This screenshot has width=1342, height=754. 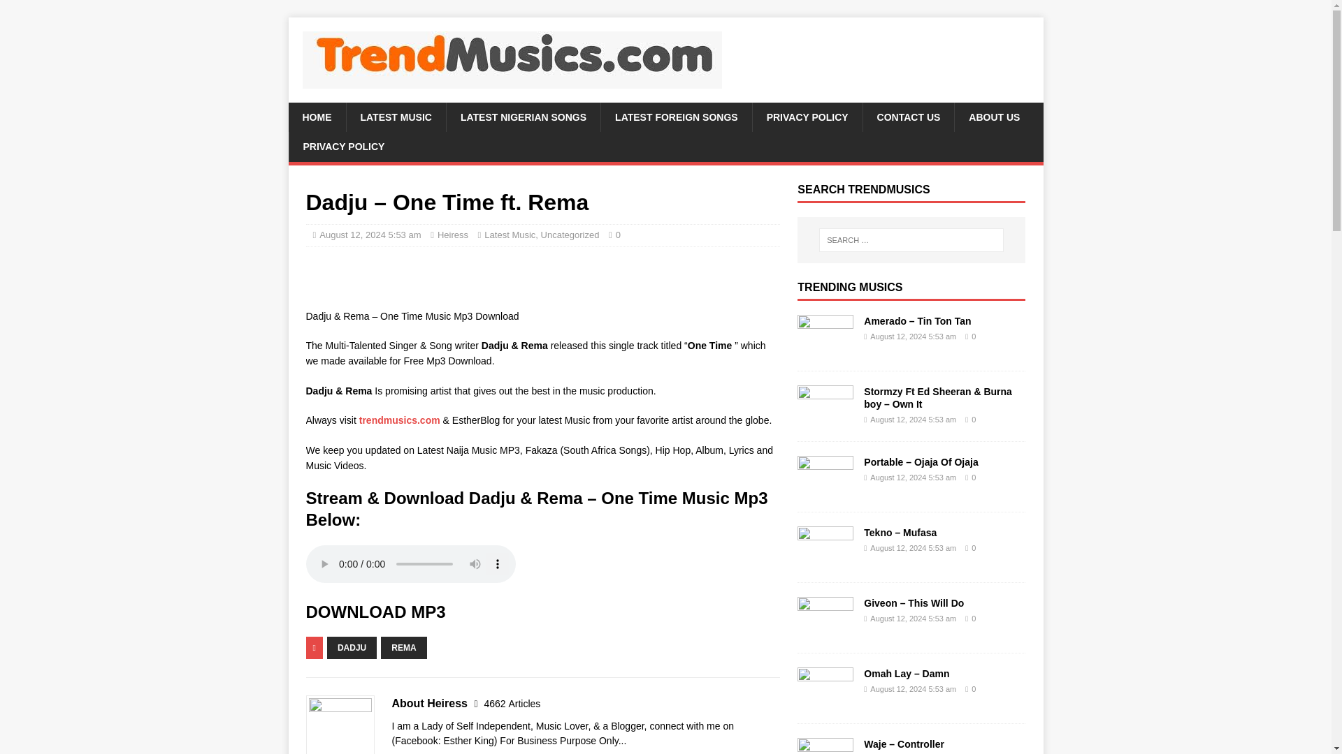 I want to click on LATEST MUSIC, so click(x=395, y=117).